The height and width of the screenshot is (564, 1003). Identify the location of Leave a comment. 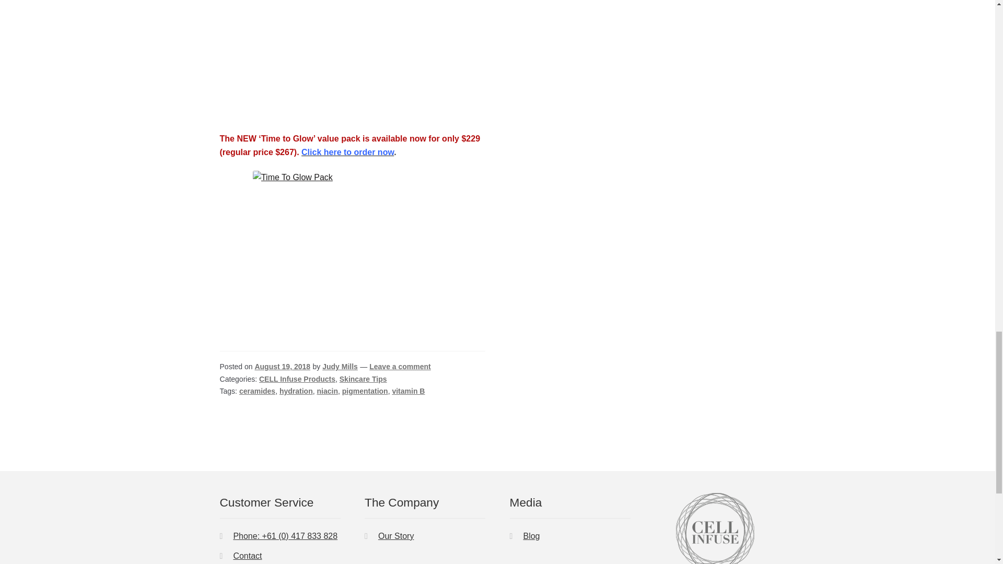
(400, 367).